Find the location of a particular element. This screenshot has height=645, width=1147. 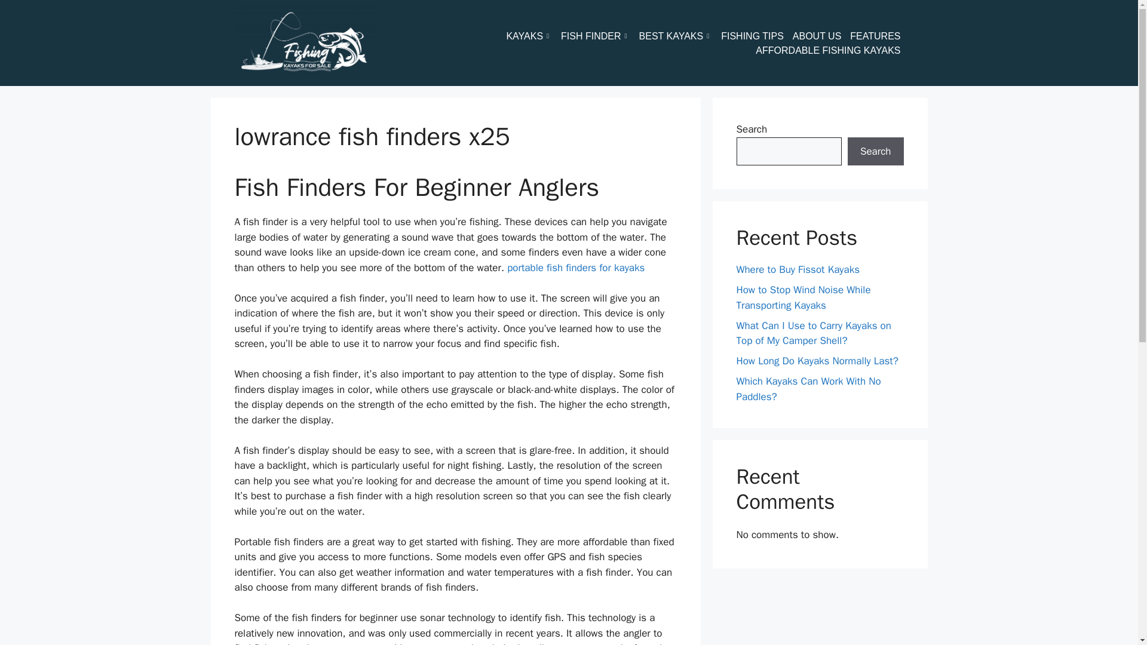

FEATURES is located at coordinates (879, 36).